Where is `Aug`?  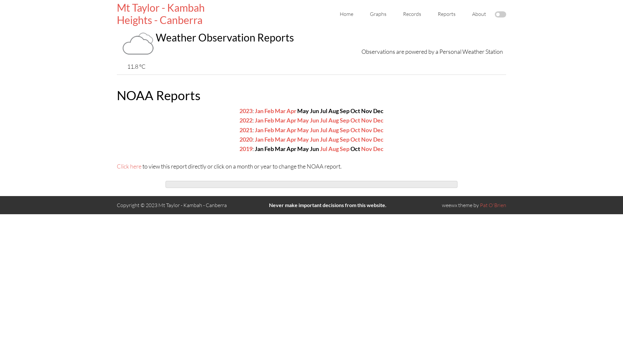 Aug is located at coordinates (334, 139).